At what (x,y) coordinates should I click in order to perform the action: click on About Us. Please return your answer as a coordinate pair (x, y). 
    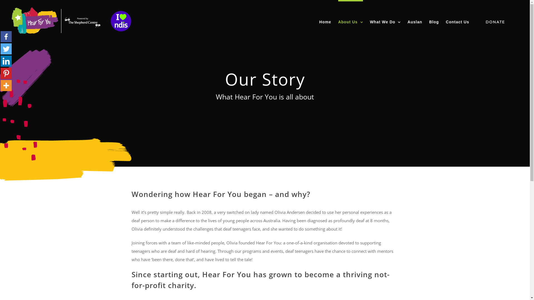
    Looking at the image, I should click on (350, 21).